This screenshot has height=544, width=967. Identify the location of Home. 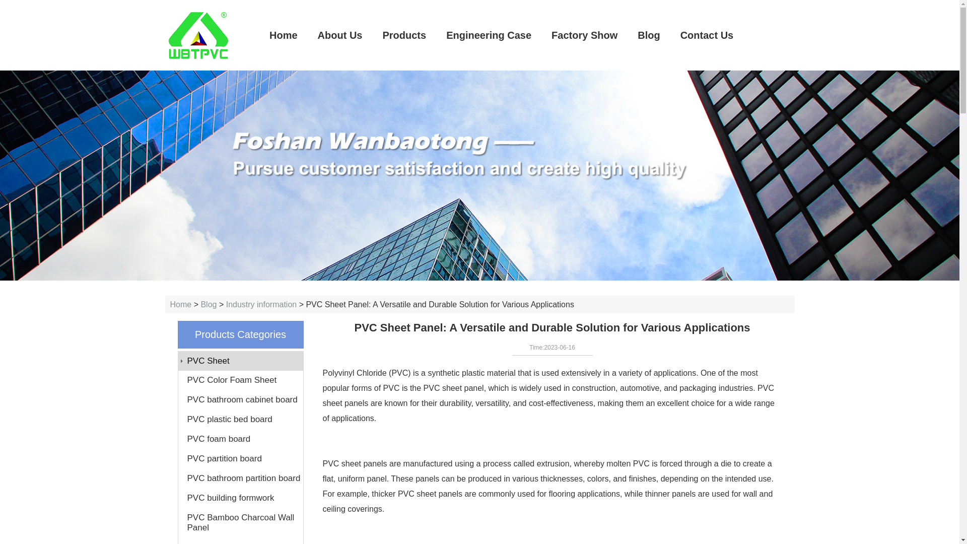
(283, 35).